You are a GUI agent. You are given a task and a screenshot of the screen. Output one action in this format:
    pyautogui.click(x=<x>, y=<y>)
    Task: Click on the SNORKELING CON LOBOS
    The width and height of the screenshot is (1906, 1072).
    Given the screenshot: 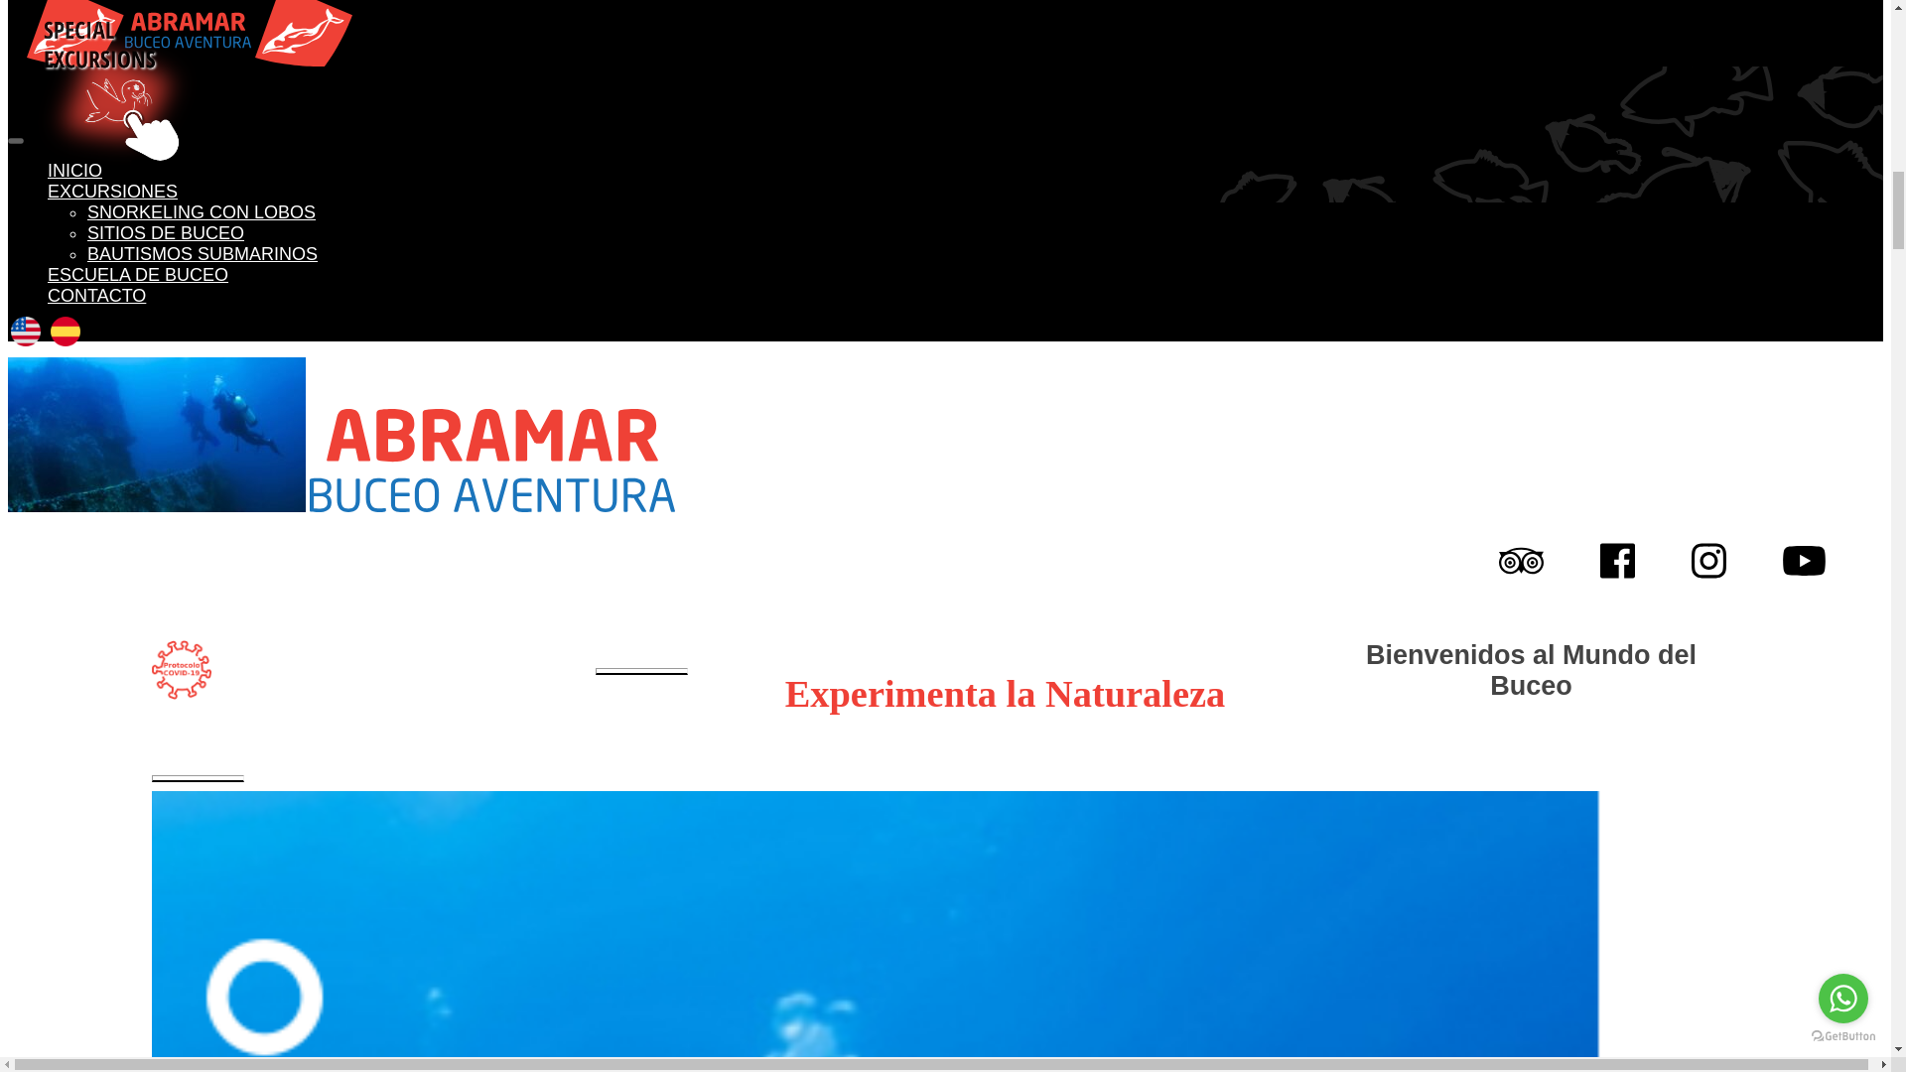 What is the action you would take?
    pyautogui.click(x=202, y=212)
    